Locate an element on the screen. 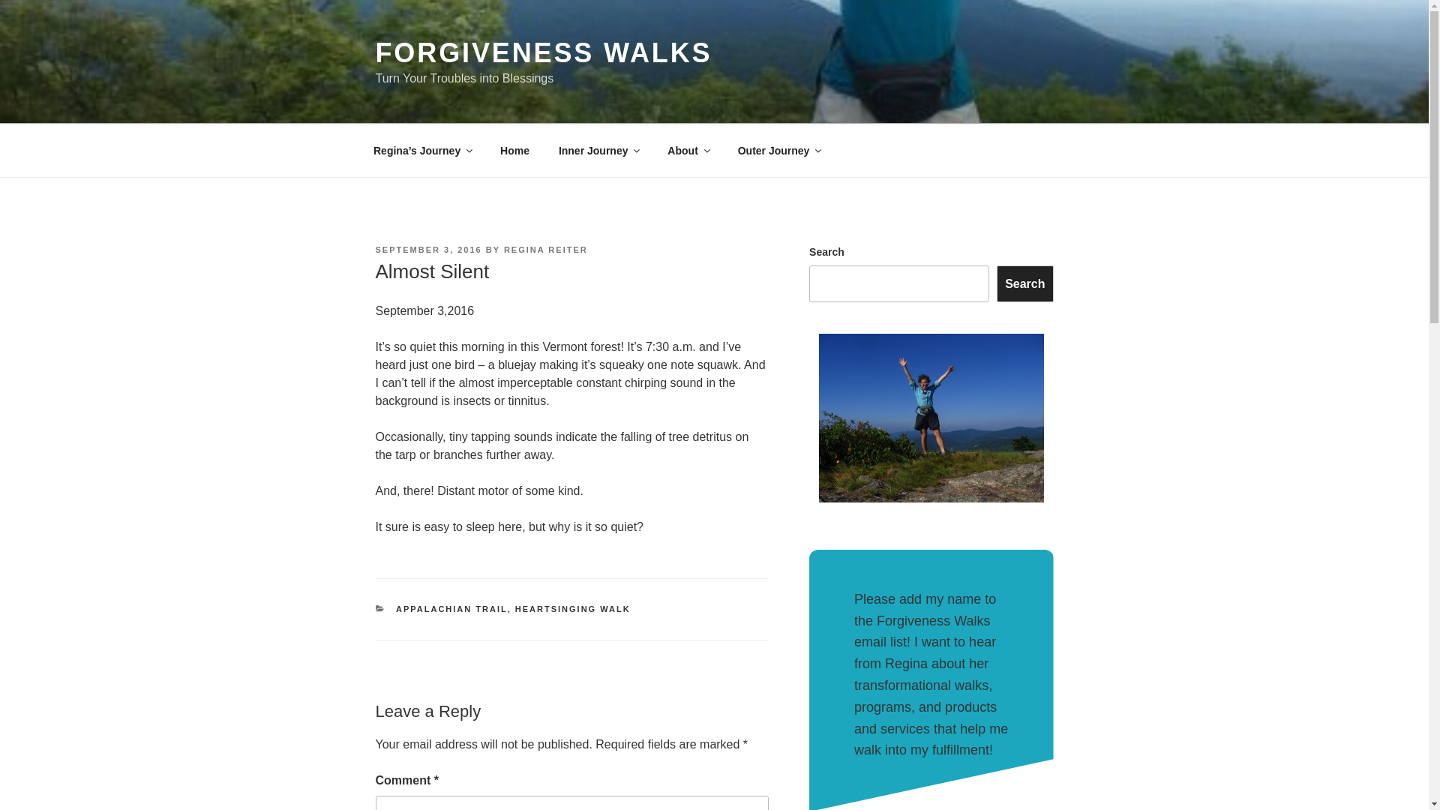  APPALACHIAN TRAIL is located at coordinates (451, 608).